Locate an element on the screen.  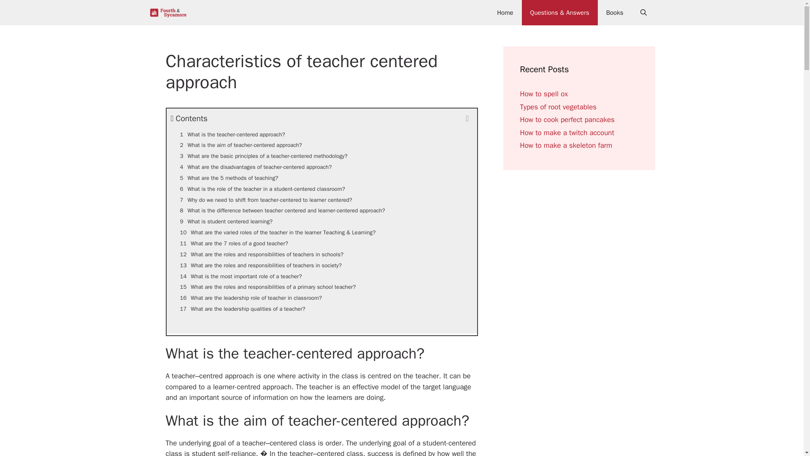
What is student centered learning? is located at coordinates (321, 221).